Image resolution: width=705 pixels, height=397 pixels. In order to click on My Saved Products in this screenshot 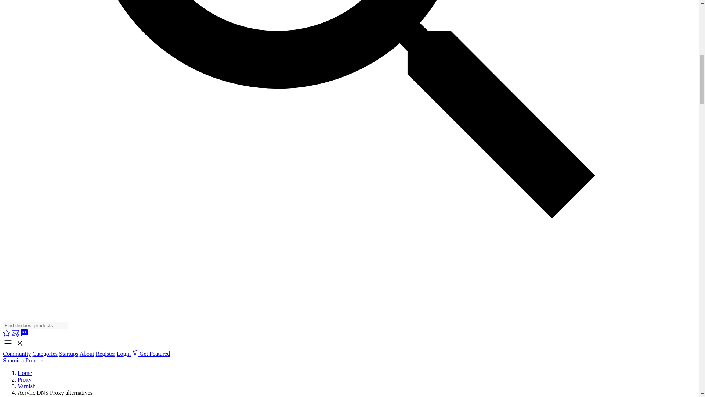, I will do `click(7, 335)`.